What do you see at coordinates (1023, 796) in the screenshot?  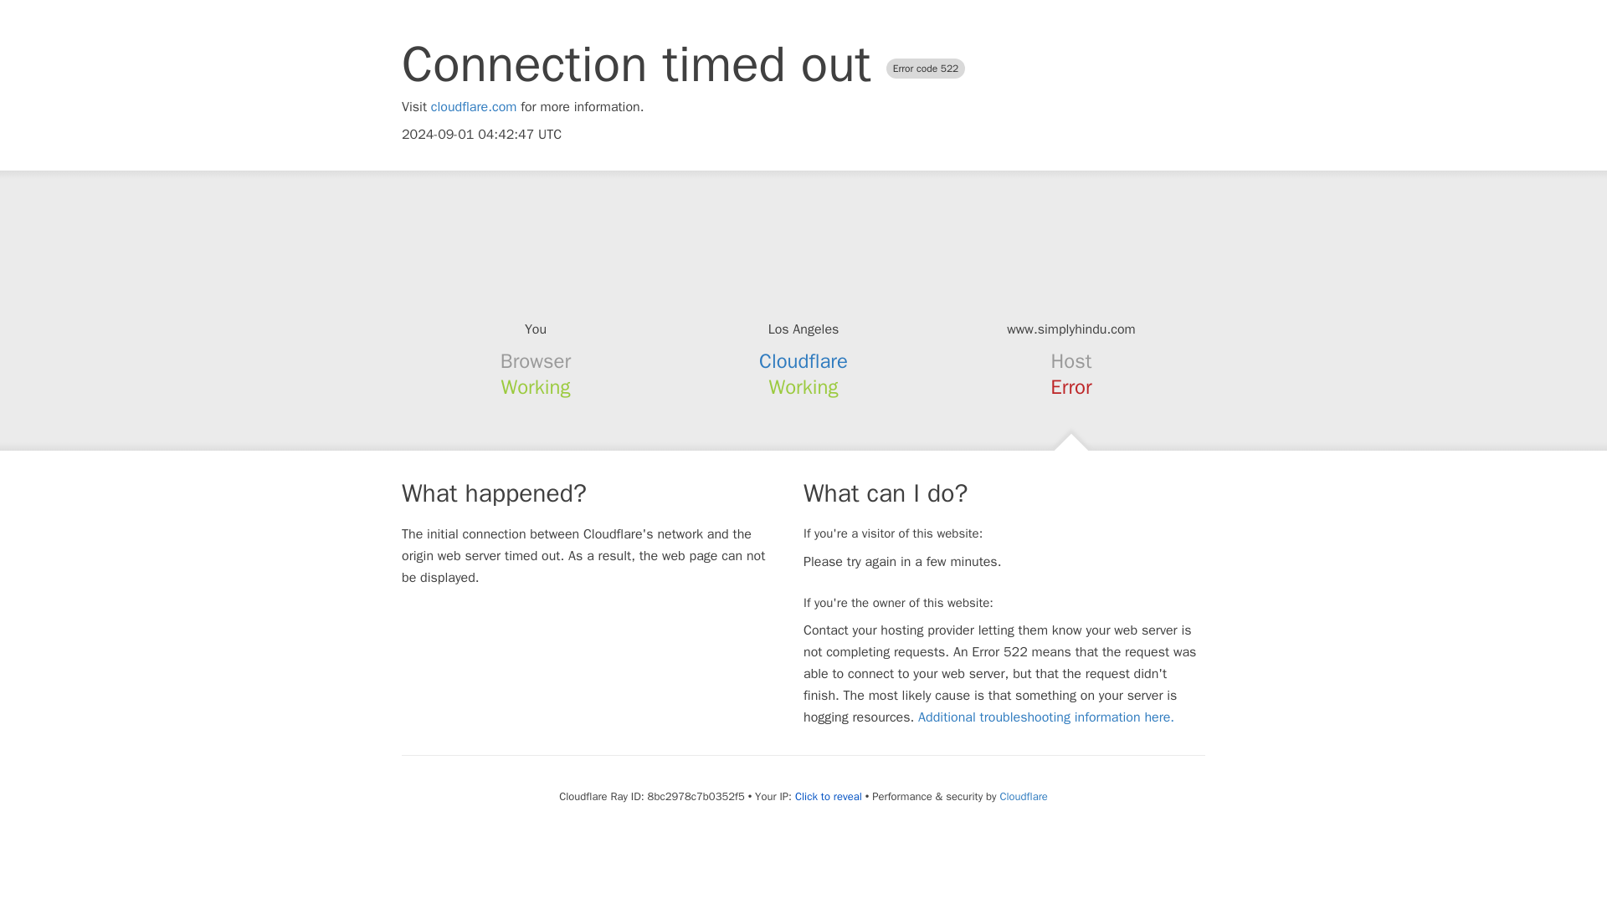 I see `Cloudflare` at bounding box center [1023, 796].